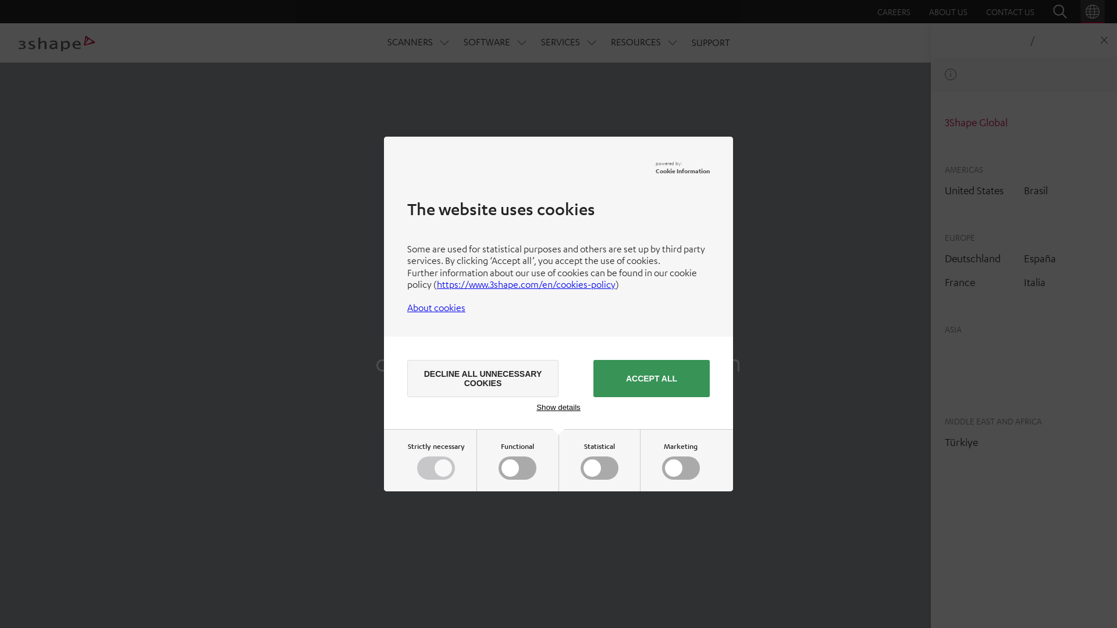 The image size is (1117, 628). What do you see at coordinates (974, 190) in the screenshot?
I see `United States` at bounding box center [974, 190].